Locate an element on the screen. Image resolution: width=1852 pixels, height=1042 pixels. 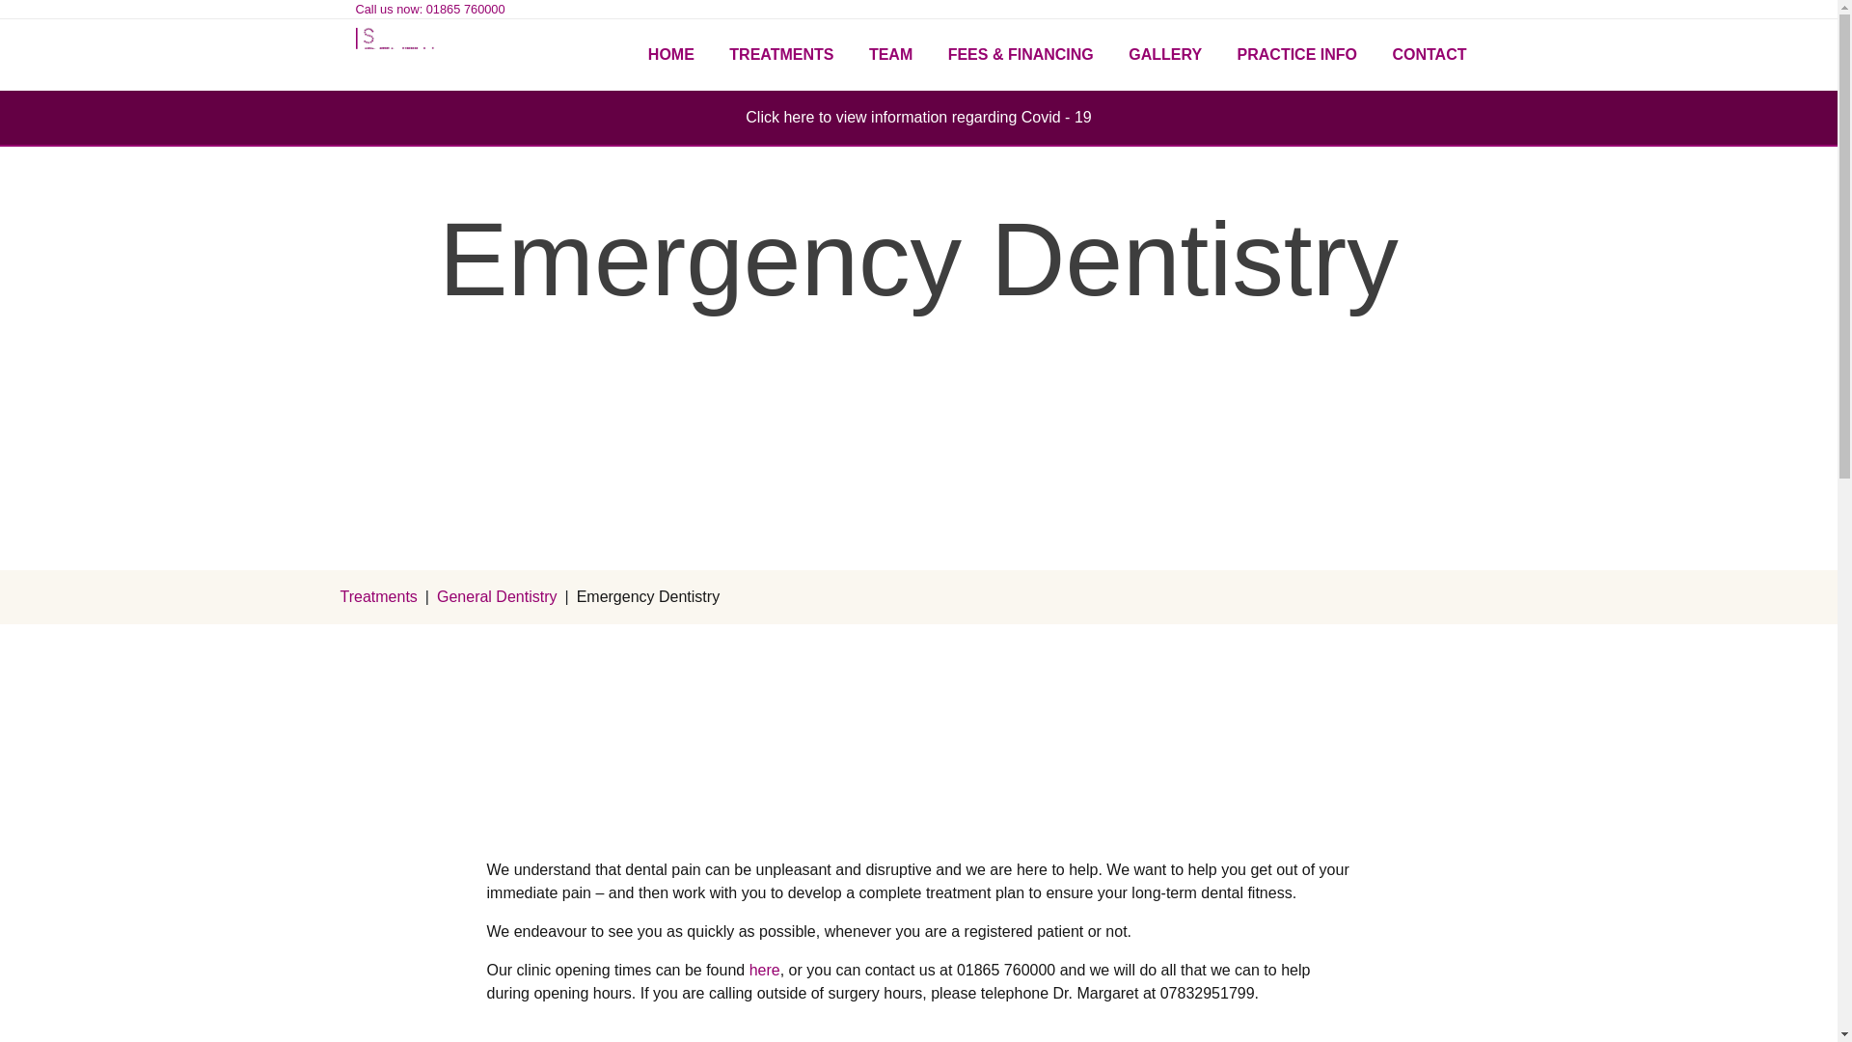
TREATMENTS is located at coordinates (780, 54).